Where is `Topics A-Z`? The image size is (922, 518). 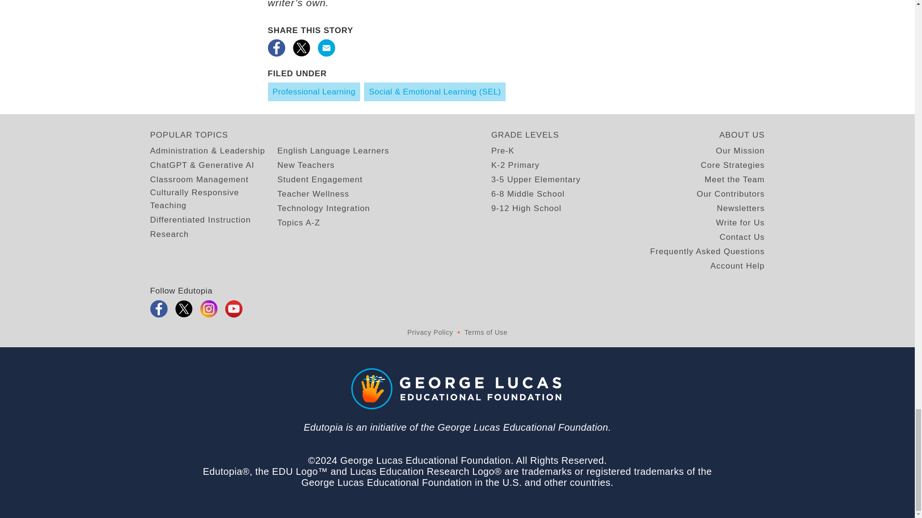 Topics A-Z is located at coordinates (299, 223).